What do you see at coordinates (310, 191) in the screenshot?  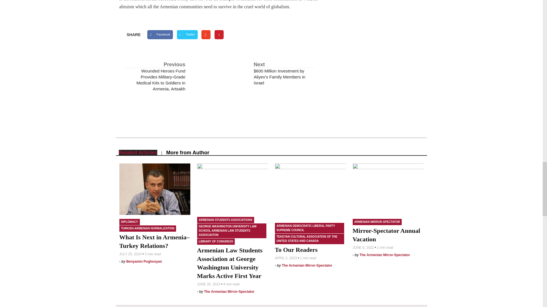 I see `To Our Readers` at bounding box center [310, 191].